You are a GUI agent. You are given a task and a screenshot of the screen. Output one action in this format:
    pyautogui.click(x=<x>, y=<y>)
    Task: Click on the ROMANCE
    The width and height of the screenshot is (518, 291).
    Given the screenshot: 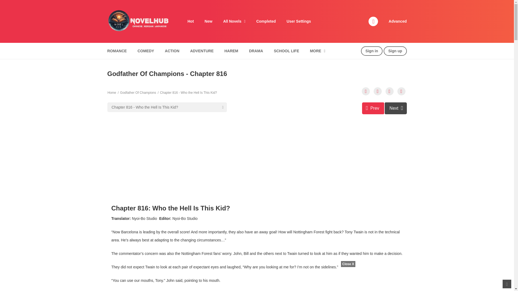 What is the action you would take?
    pyautogui.click(x=117, y=51)
    